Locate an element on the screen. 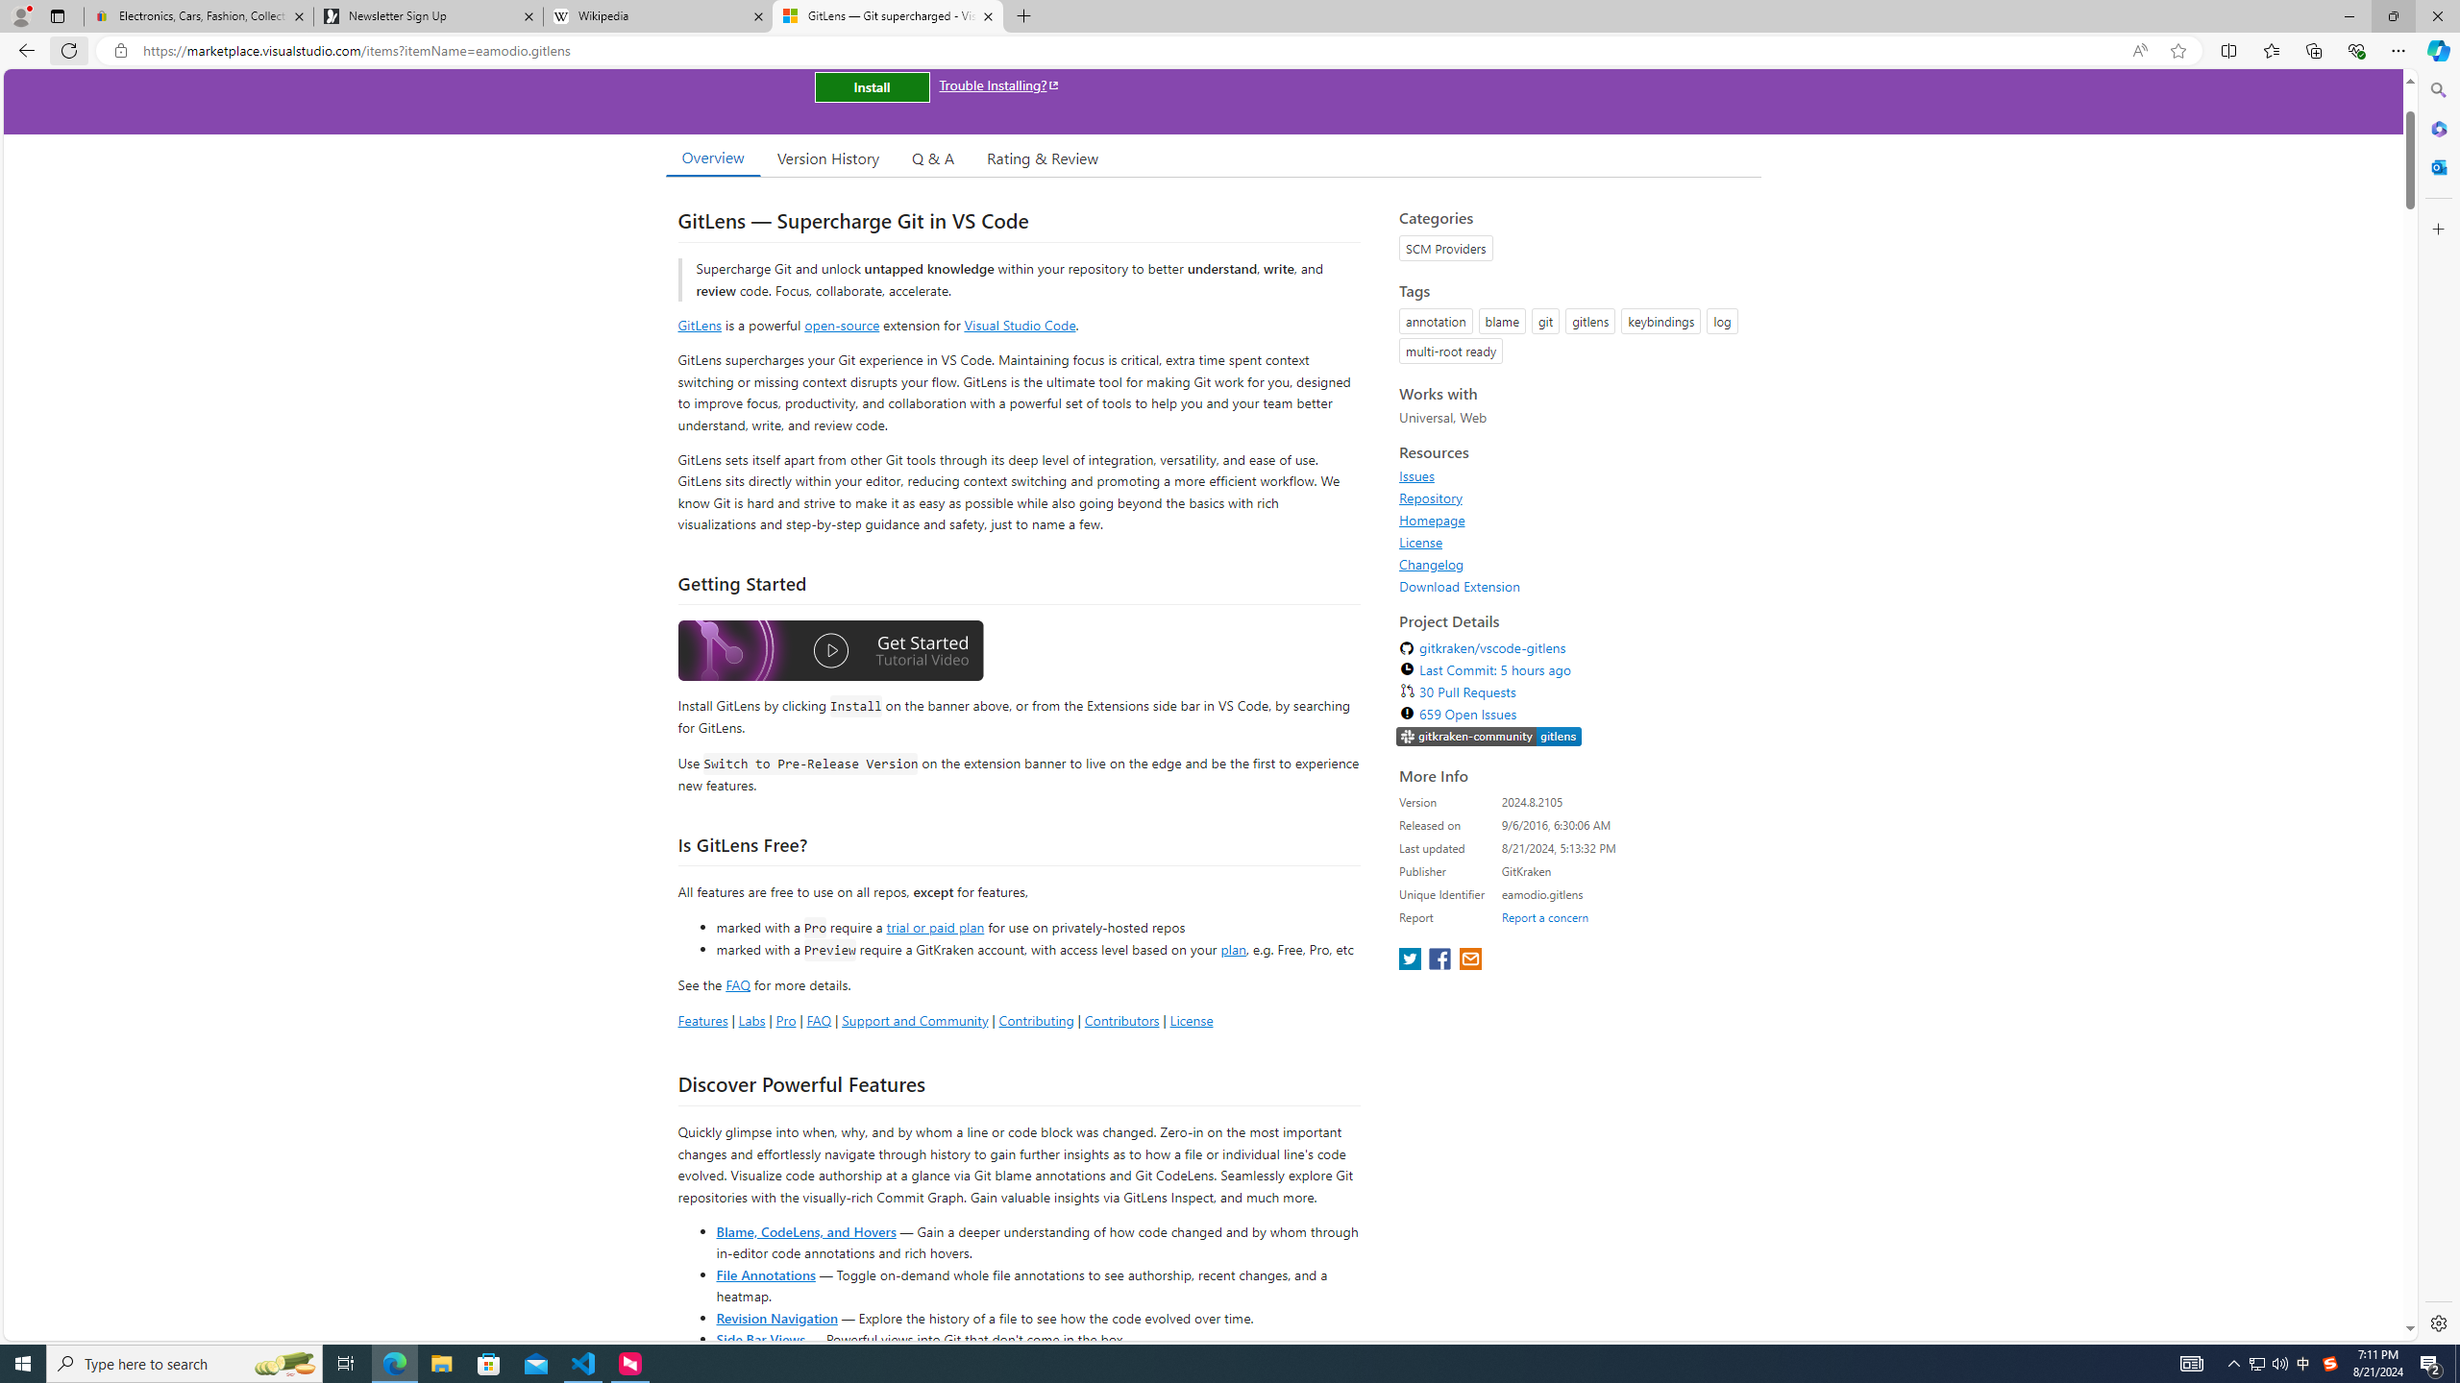 This screenshot has height=1383, width=2460. Wikipedia is located at coordinates (659, 16).